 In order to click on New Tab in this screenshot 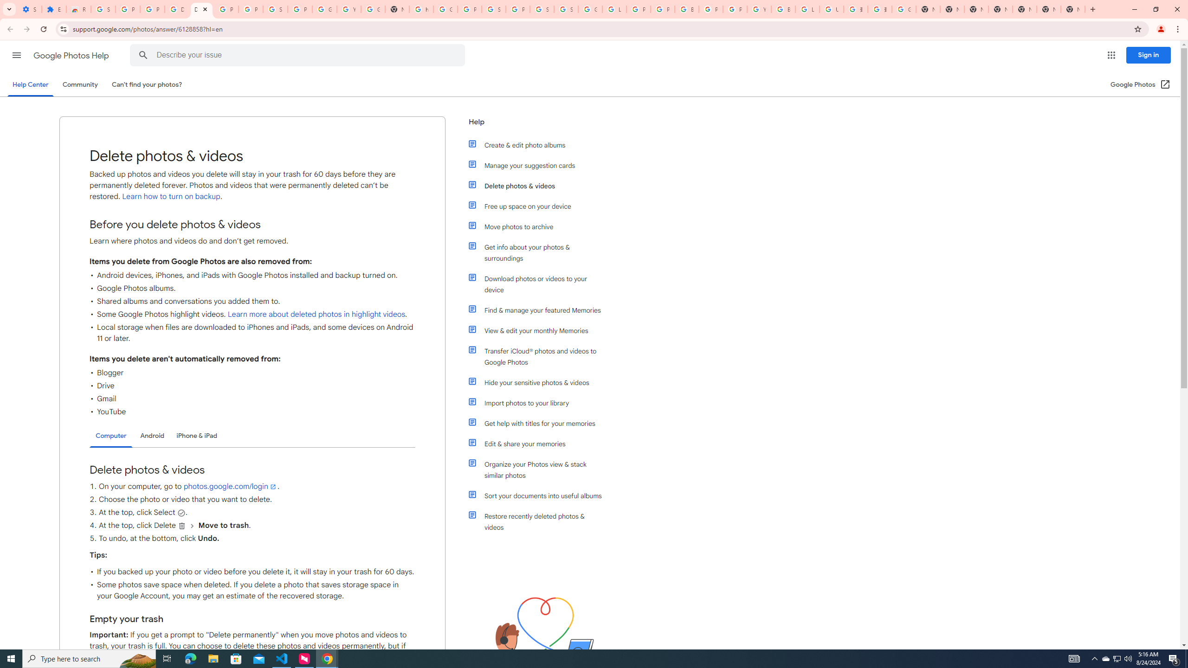, I will do `click(1001, 9)`.